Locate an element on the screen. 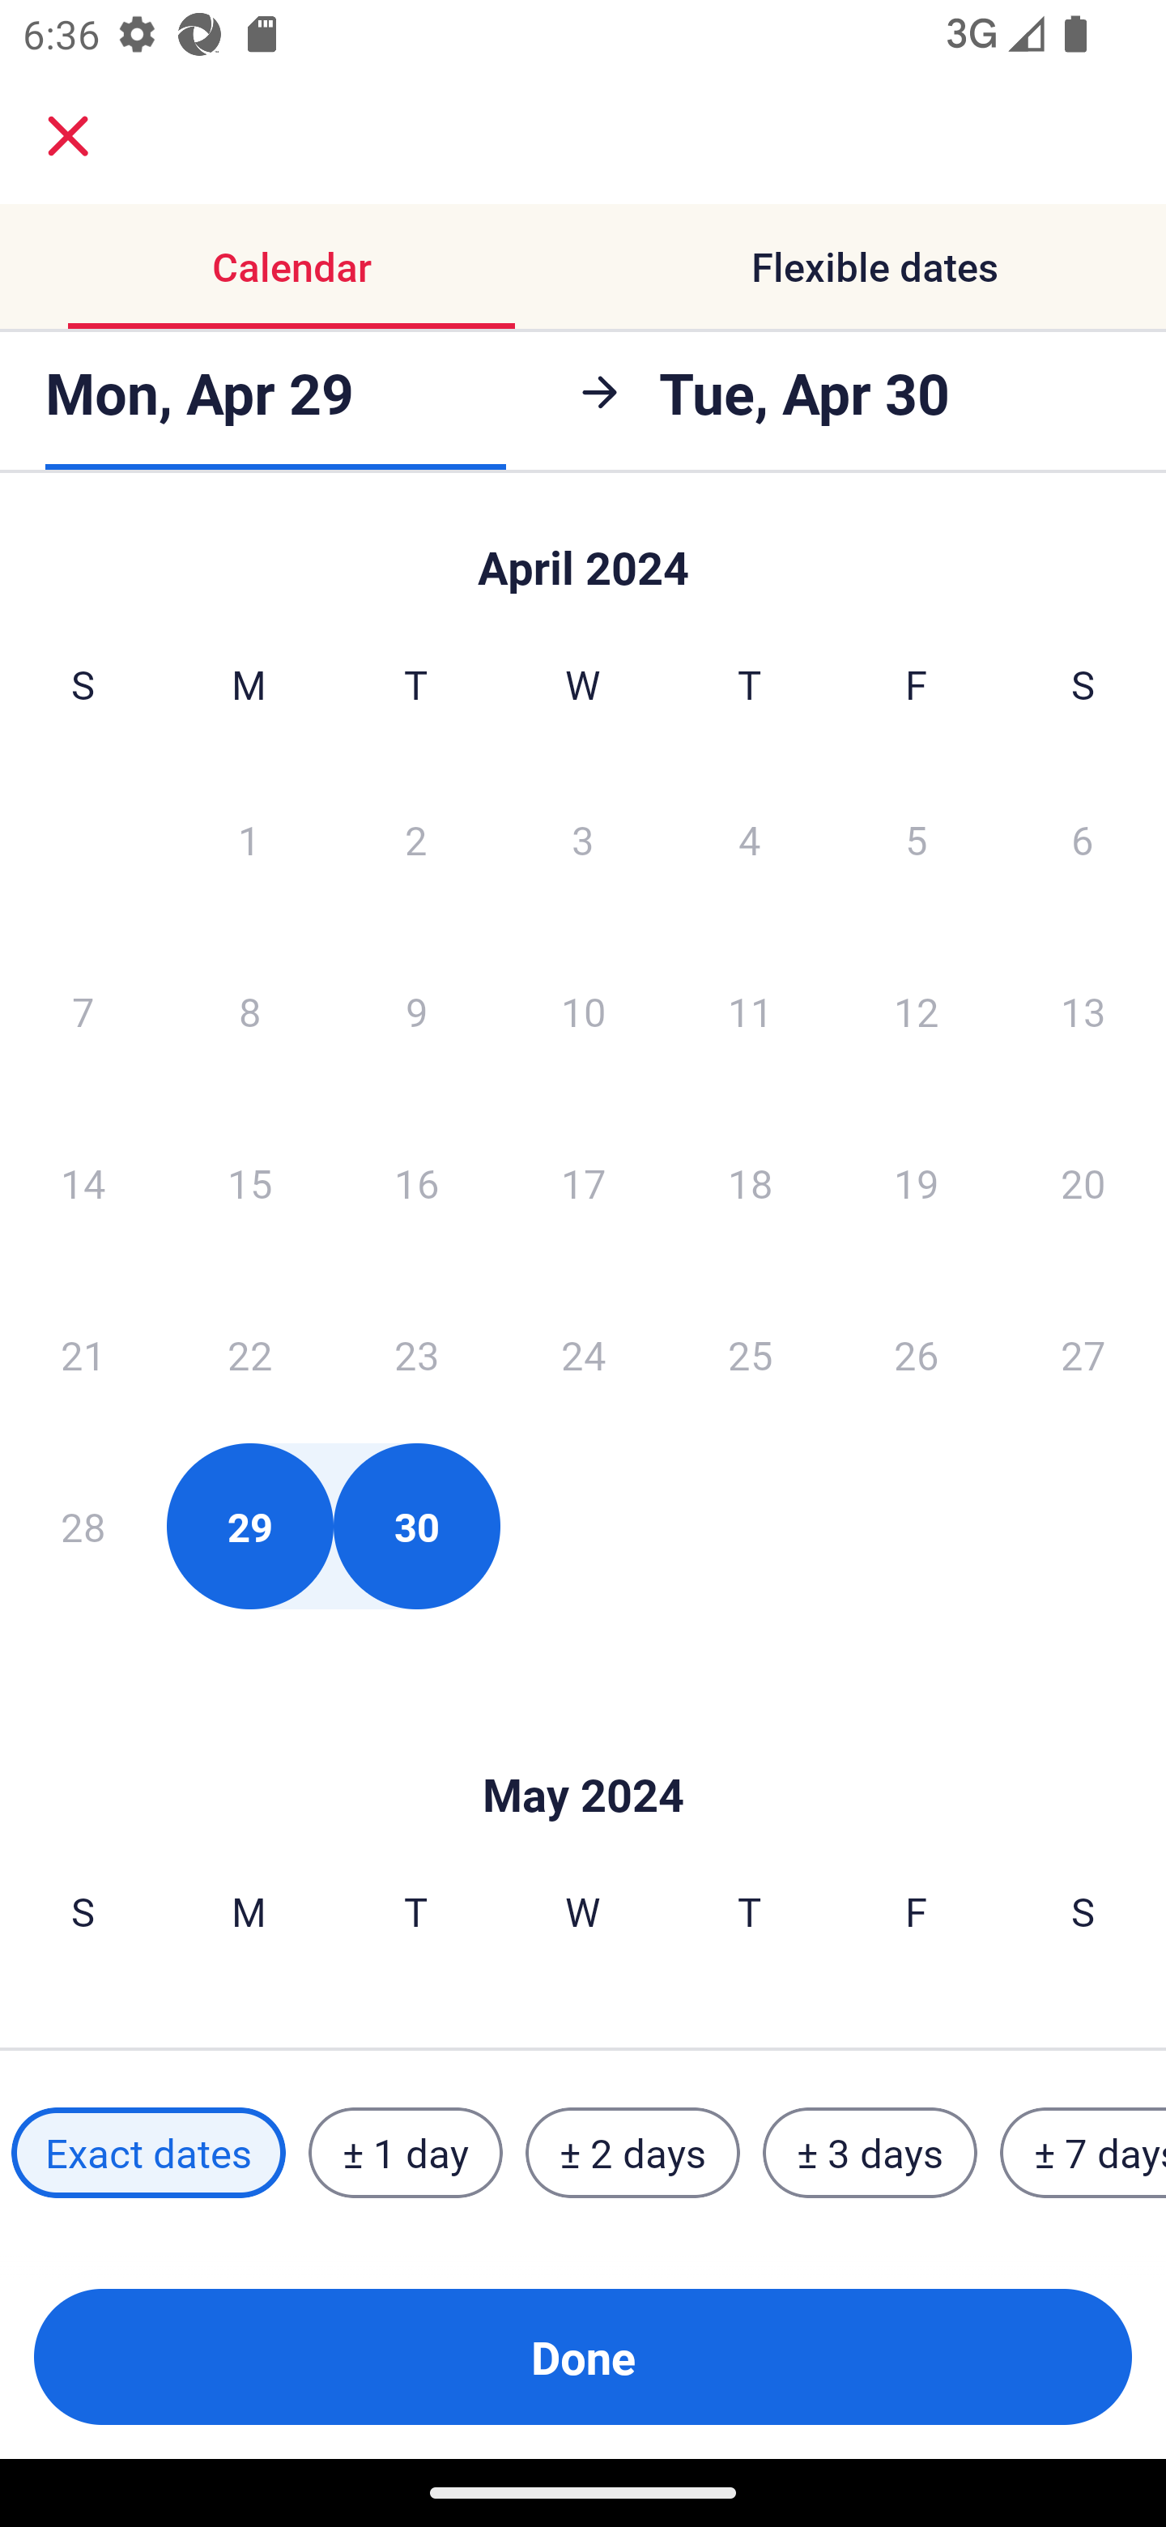 The height and width of the screenshot is (2527, 1166). 25 Thursday, April 25, 2024 is located at coordinates (750, 1354).